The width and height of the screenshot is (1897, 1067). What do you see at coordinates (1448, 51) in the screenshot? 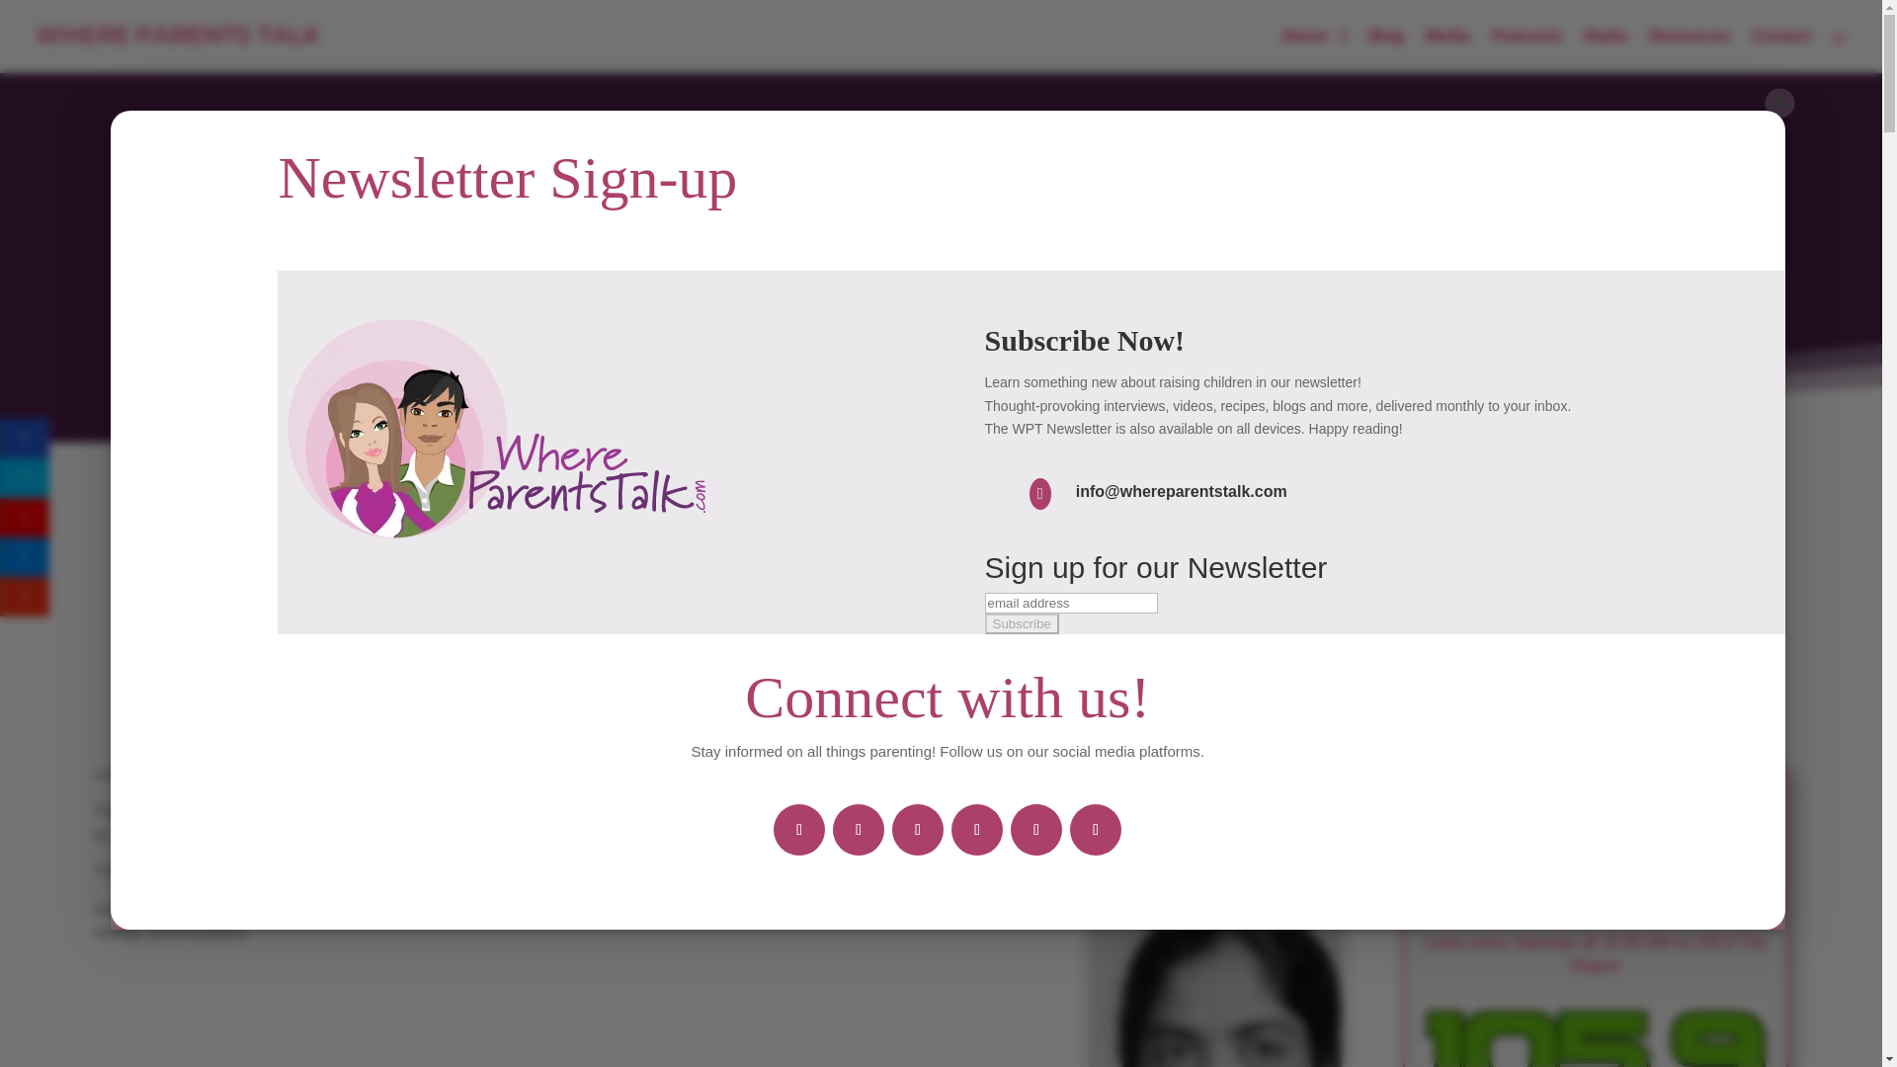
I see `Media` at bounding box center [1448, 51].